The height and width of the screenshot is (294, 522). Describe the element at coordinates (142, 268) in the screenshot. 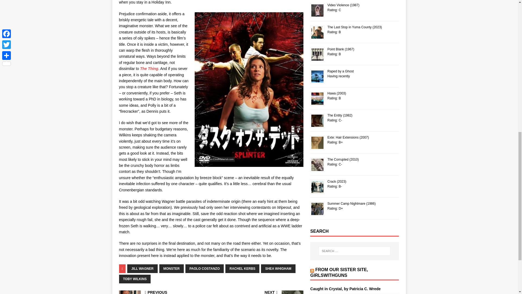

I see `JILL WAGNER` at that location.